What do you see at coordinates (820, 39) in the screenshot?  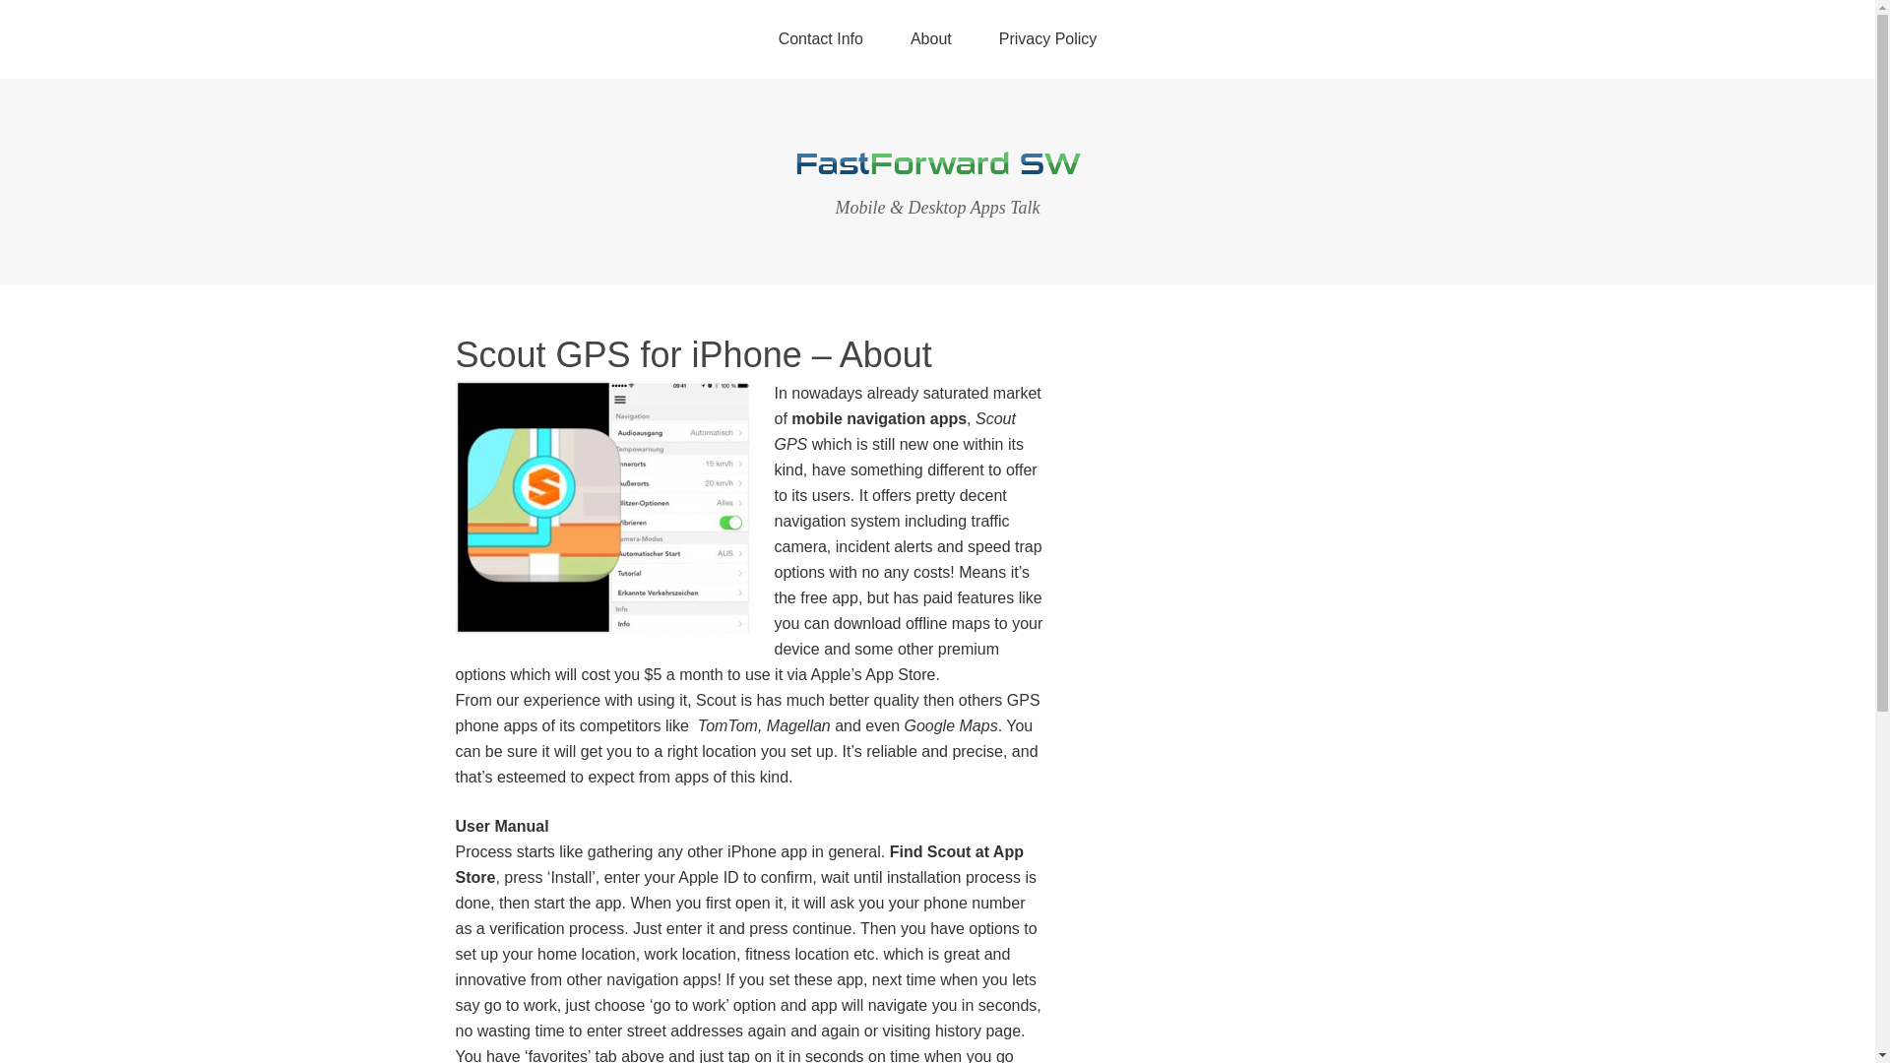 I see `Contact Info` at bounding box center [820, 39].